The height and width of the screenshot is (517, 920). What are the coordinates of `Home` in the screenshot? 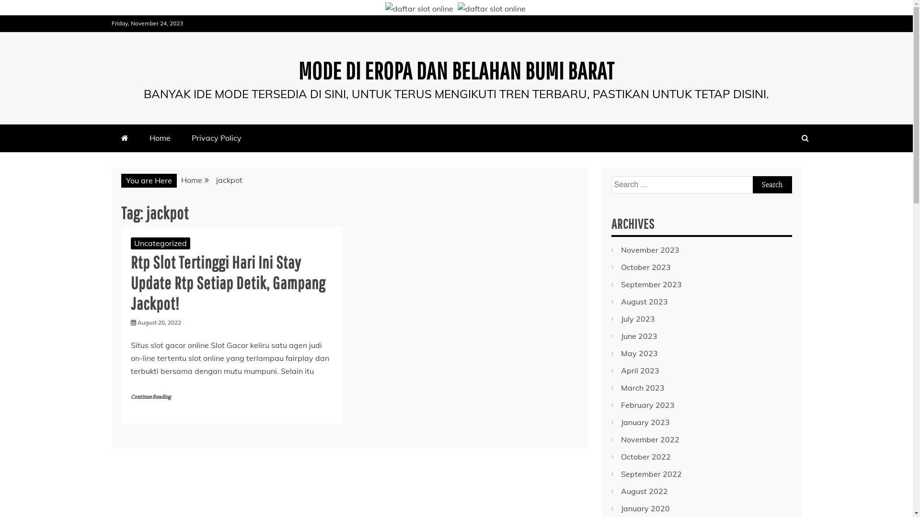 It's located at (192, 180).